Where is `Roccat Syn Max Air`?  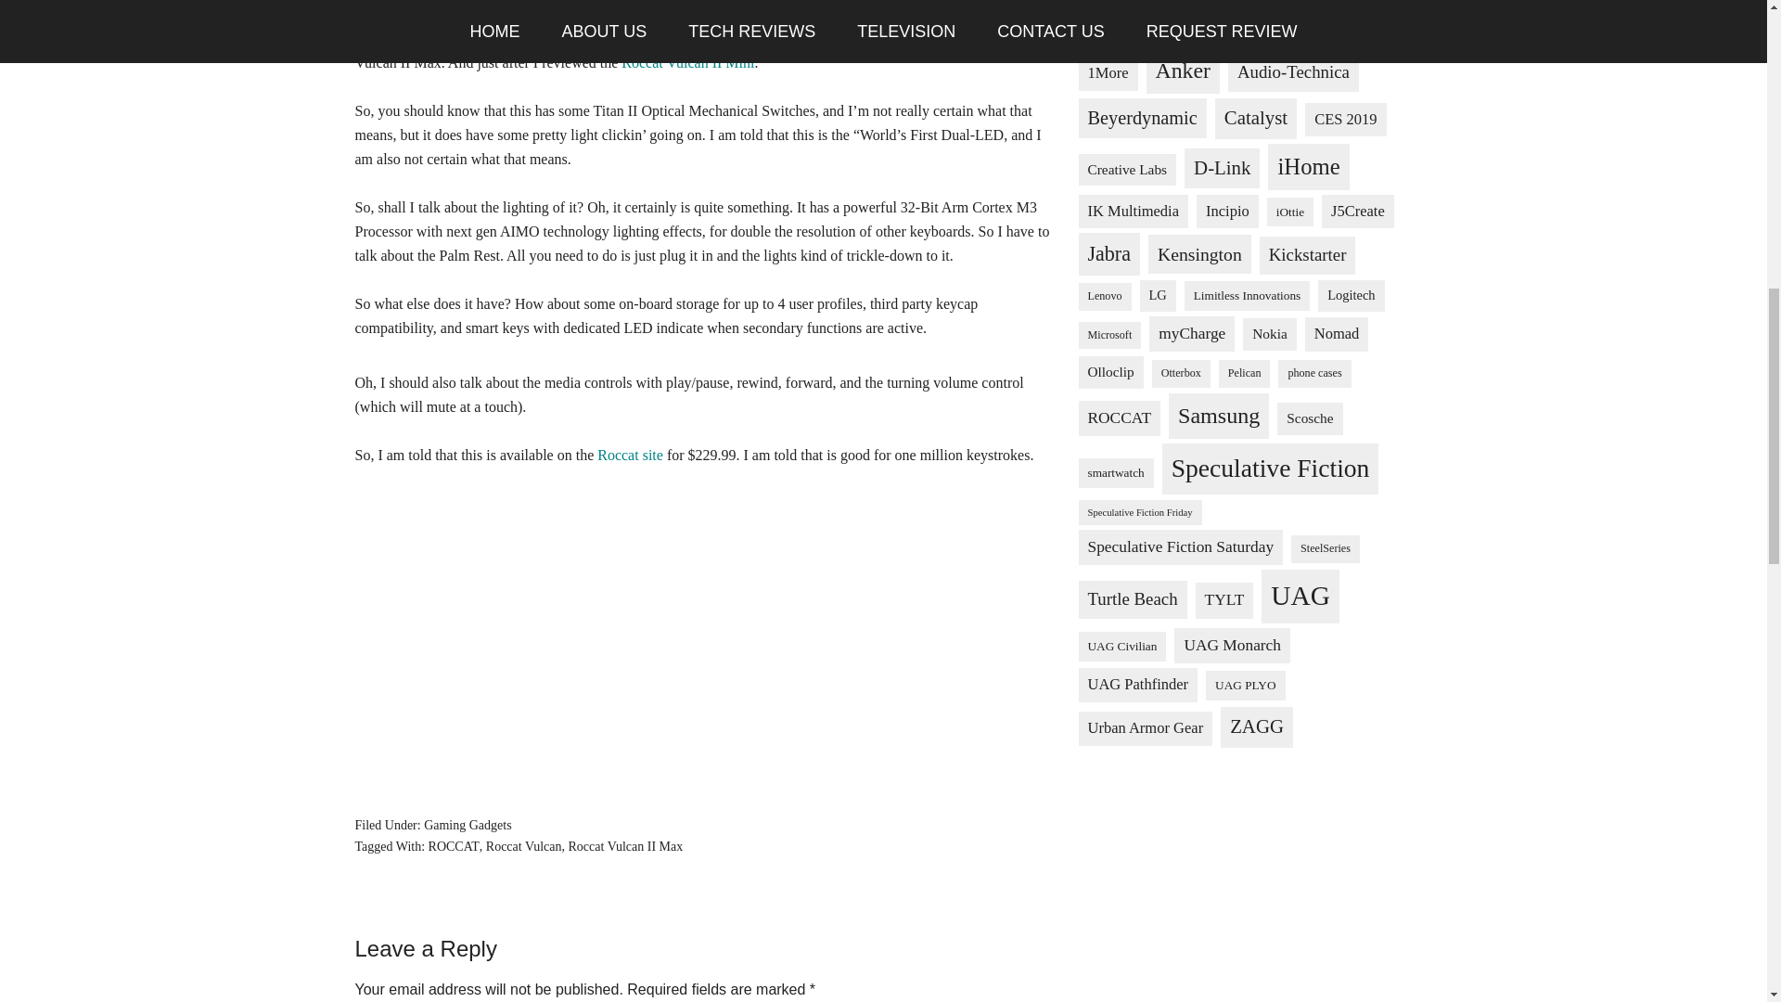 Roccat Syn Max Air is located at coordinates (662, 38).